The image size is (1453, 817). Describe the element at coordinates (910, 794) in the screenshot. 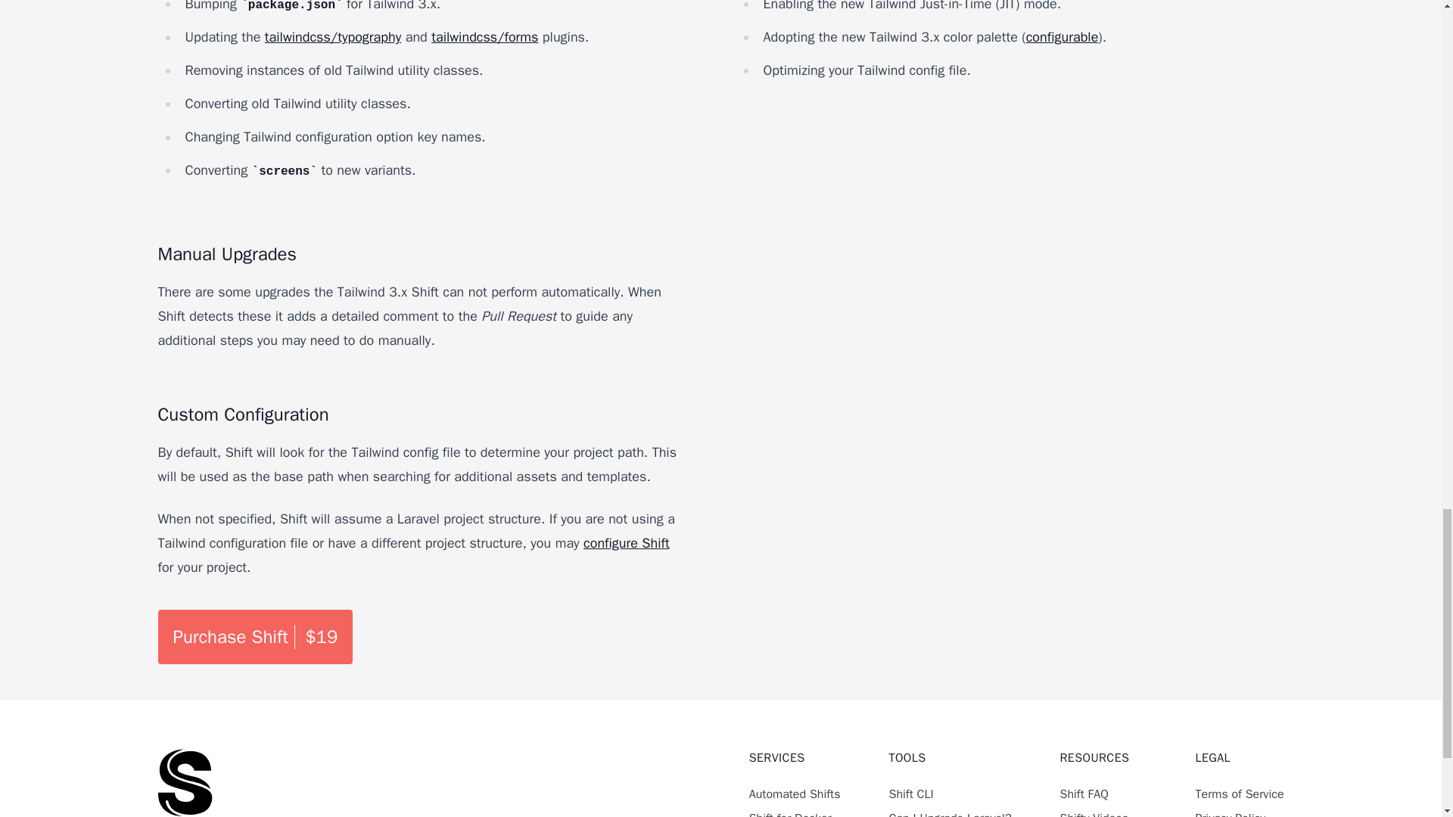

I see `Shift CLI` at that location.